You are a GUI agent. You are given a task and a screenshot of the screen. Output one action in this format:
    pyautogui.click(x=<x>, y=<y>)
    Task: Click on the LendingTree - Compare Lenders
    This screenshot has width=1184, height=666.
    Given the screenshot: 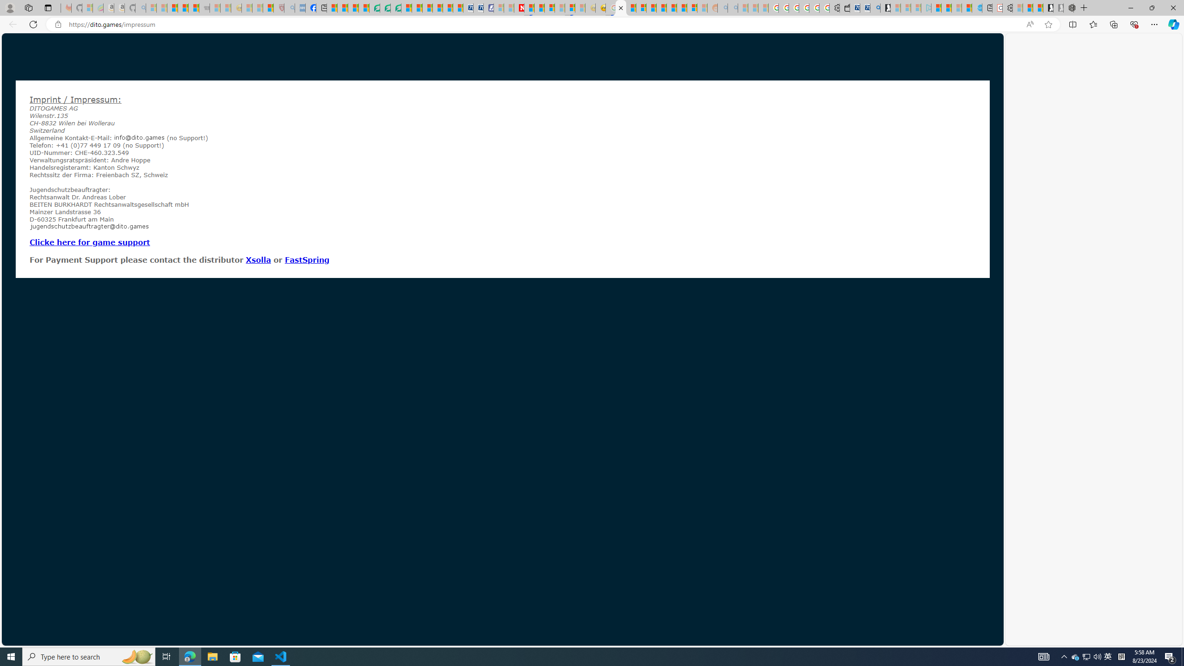 What is the action you would take?
    pyautogui.click(x=375, y=8)
    